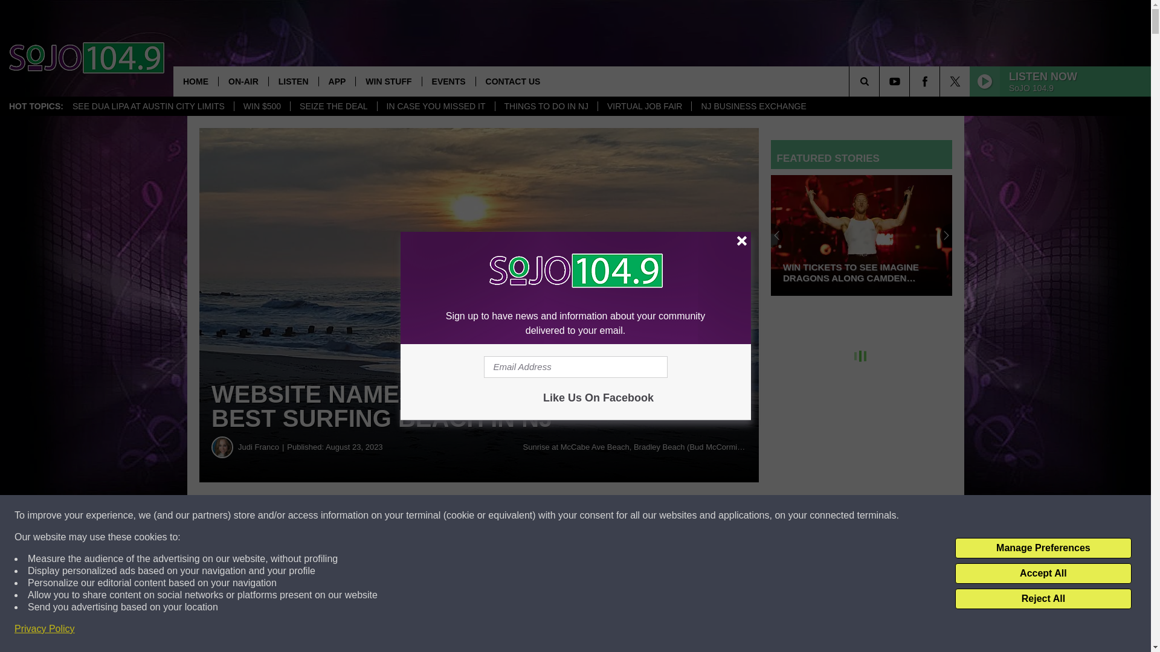  Describe the element at coordinates (337, 81) in the screenshot. I see `APP` at that location.